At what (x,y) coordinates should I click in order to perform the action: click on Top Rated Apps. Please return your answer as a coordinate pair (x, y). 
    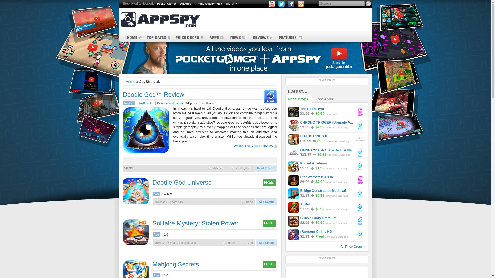
    Looking at the image, I should click on (158, 38).